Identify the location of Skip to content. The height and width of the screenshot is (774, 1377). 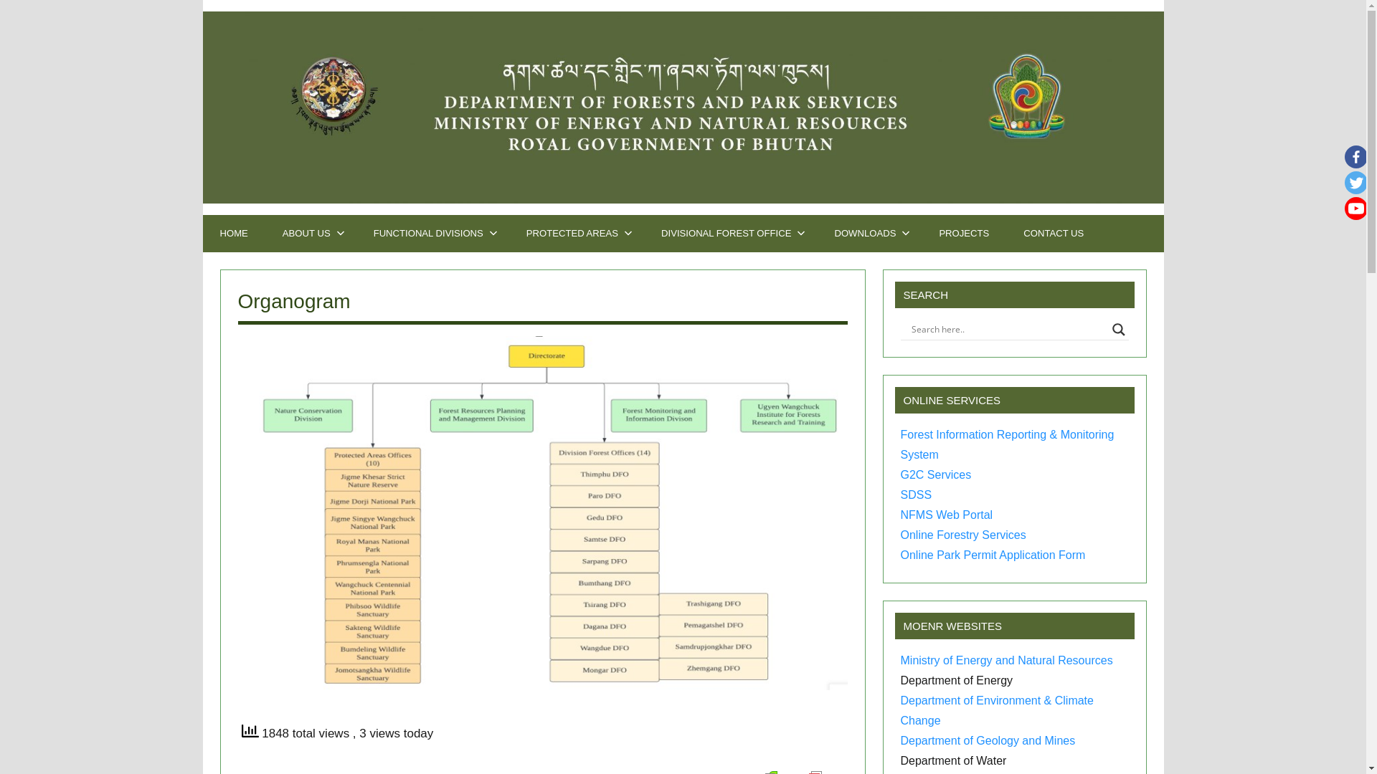
(202, 0).